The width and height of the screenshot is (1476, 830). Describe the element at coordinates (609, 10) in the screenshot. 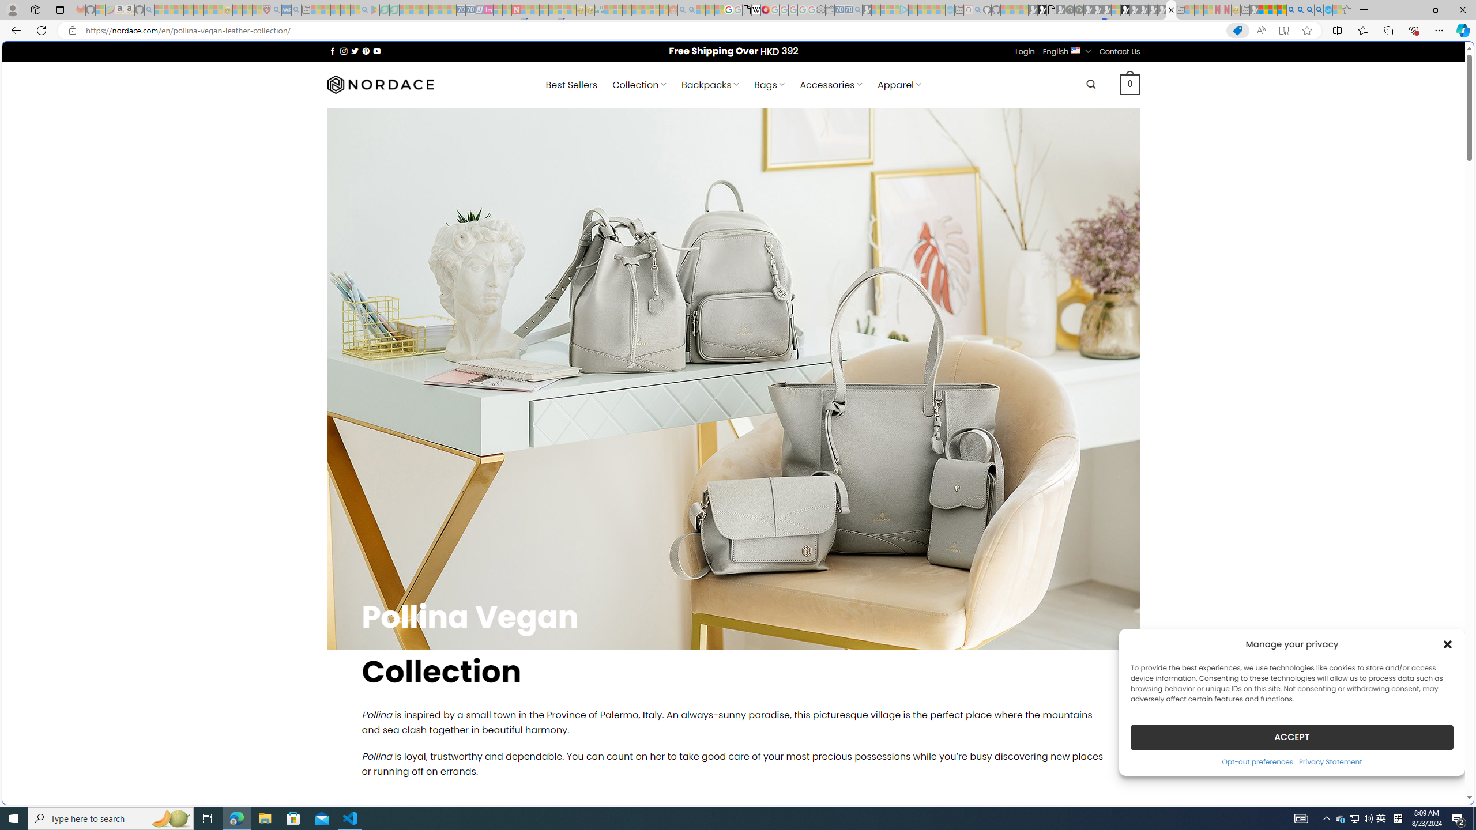

I see `MSNBC - MSN - Sleeping` at that location.